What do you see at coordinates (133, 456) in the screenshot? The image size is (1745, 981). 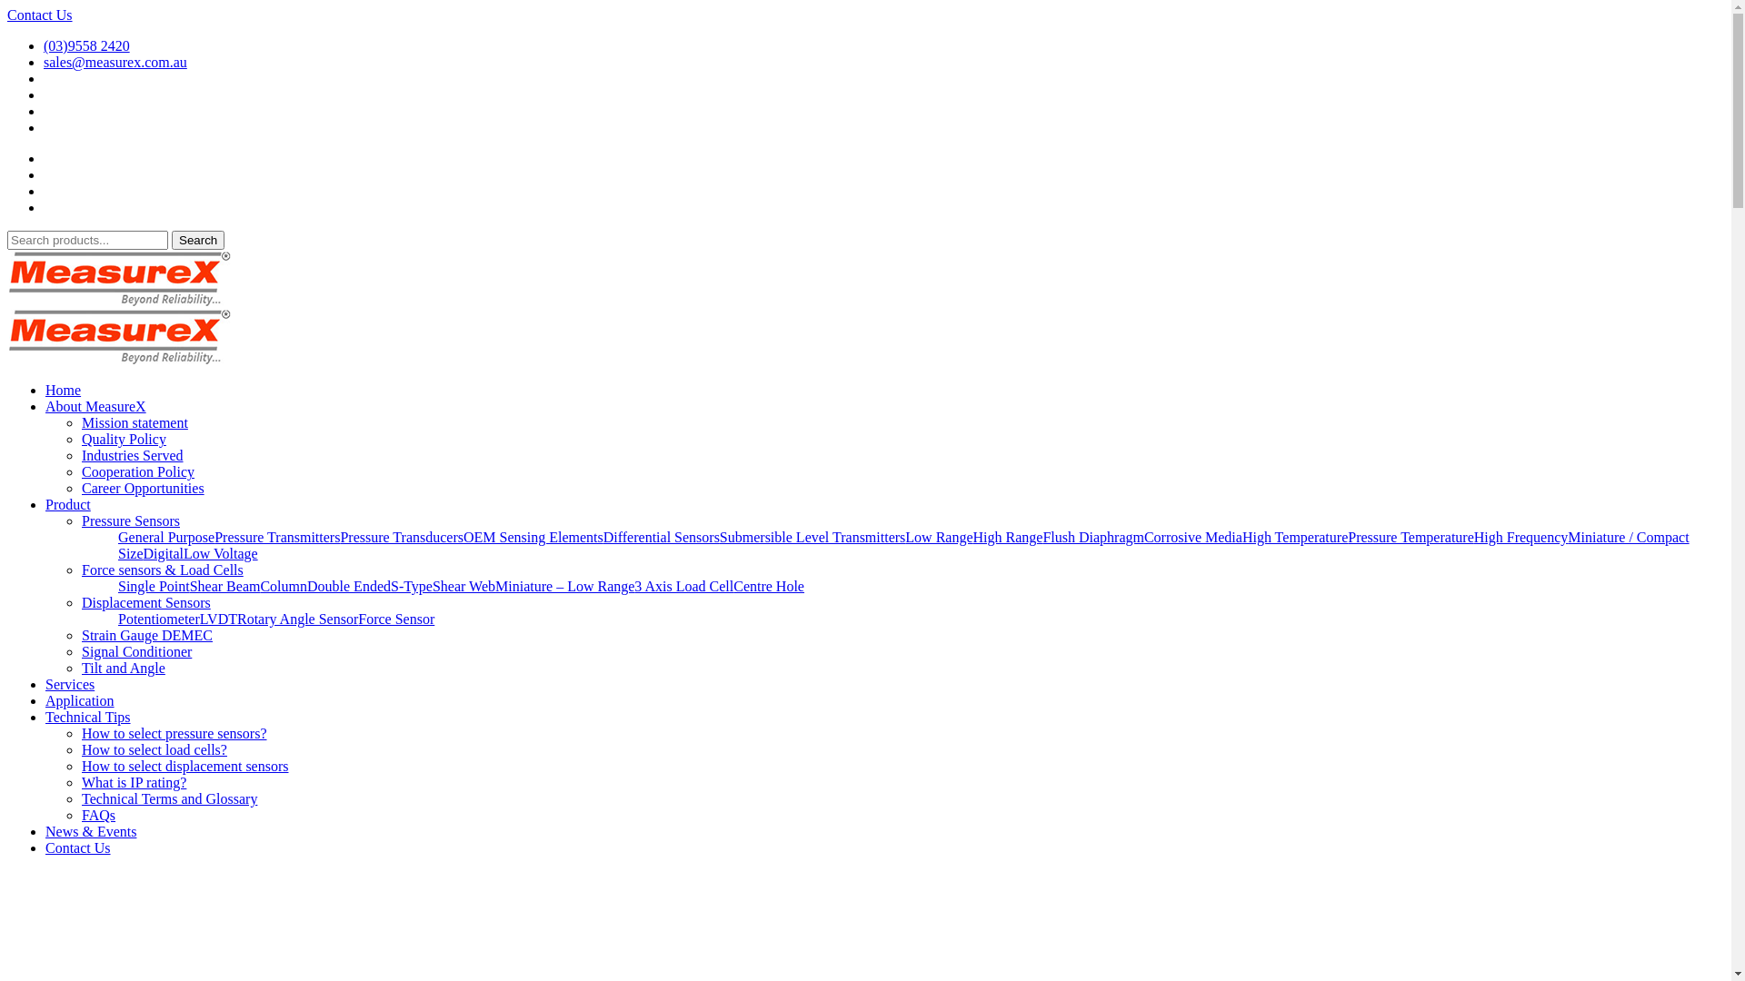 I see `Industries Served` at bounding box center [133, 456].